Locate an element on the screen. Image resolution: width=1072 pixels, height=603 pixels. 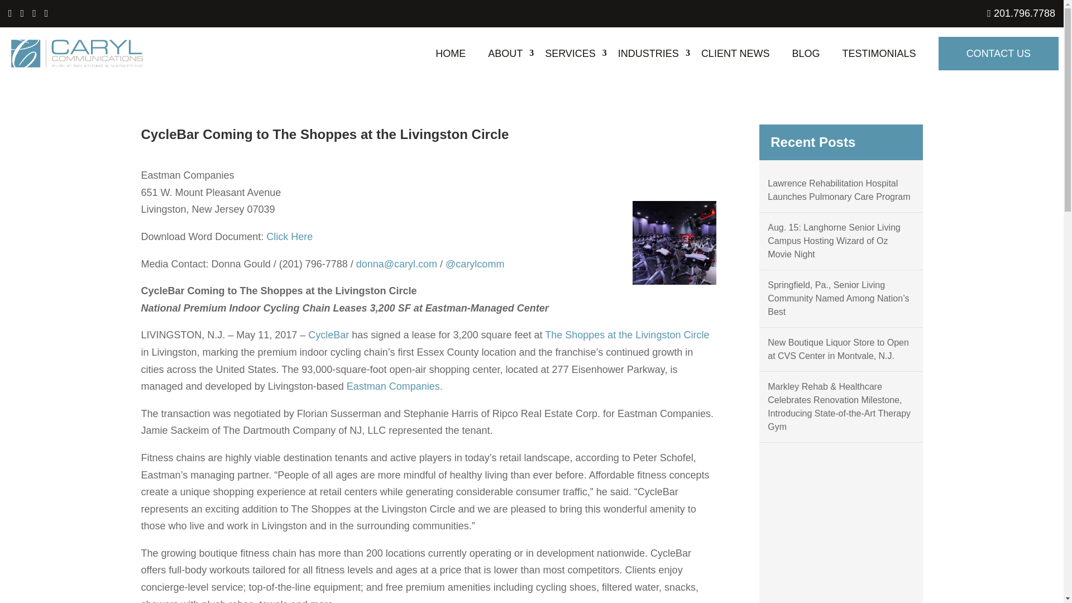
BLOG is located at coordinates (806, 53).